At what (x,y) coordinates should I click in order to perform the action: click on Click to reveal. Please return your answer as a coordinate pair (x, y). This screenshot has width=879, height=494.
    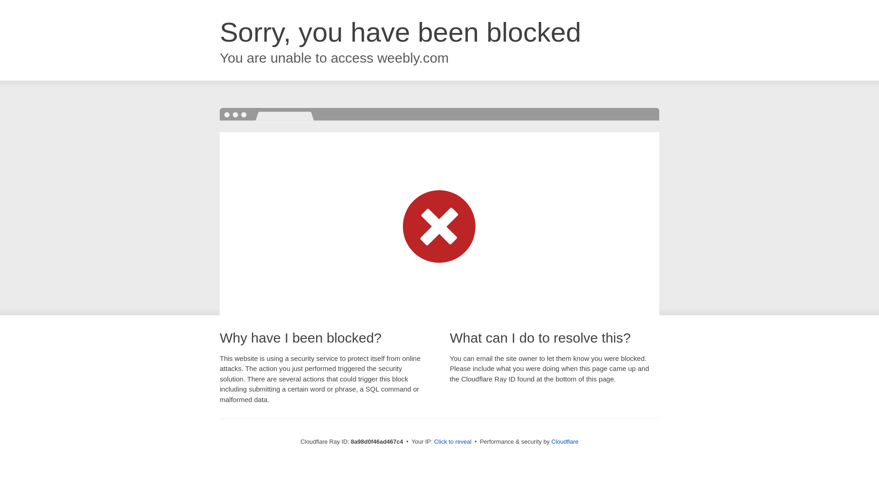
    Looking at the image, I should click on (452, 442).